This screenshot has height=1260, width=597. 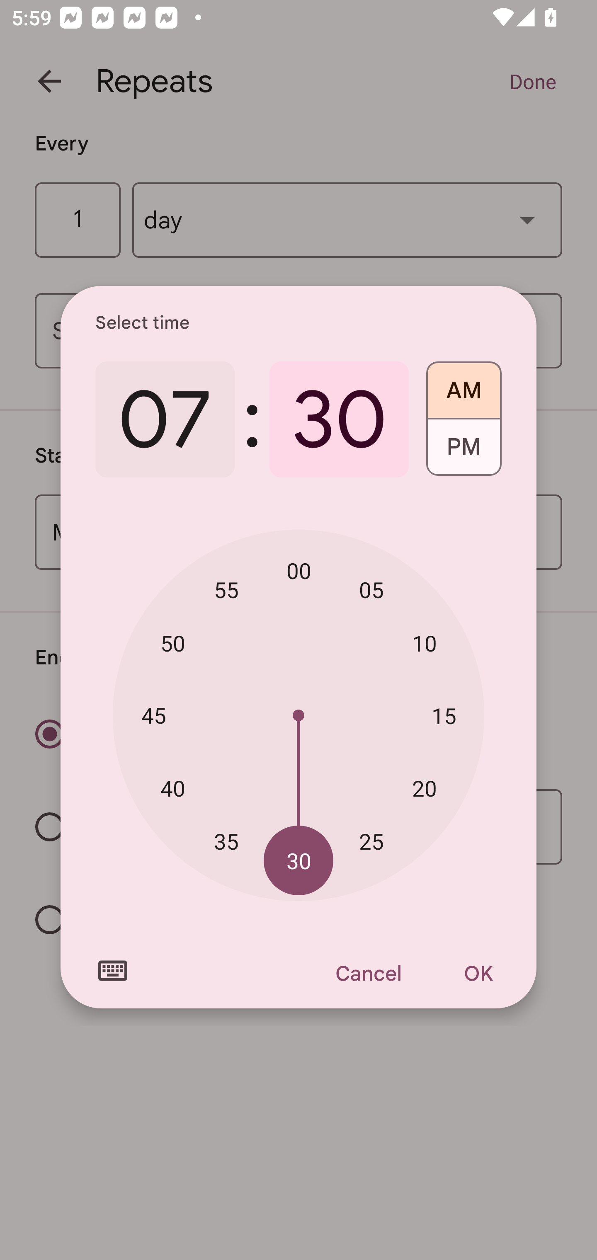 I want to click on 30 30 minutes, so click(x=298, y=861).